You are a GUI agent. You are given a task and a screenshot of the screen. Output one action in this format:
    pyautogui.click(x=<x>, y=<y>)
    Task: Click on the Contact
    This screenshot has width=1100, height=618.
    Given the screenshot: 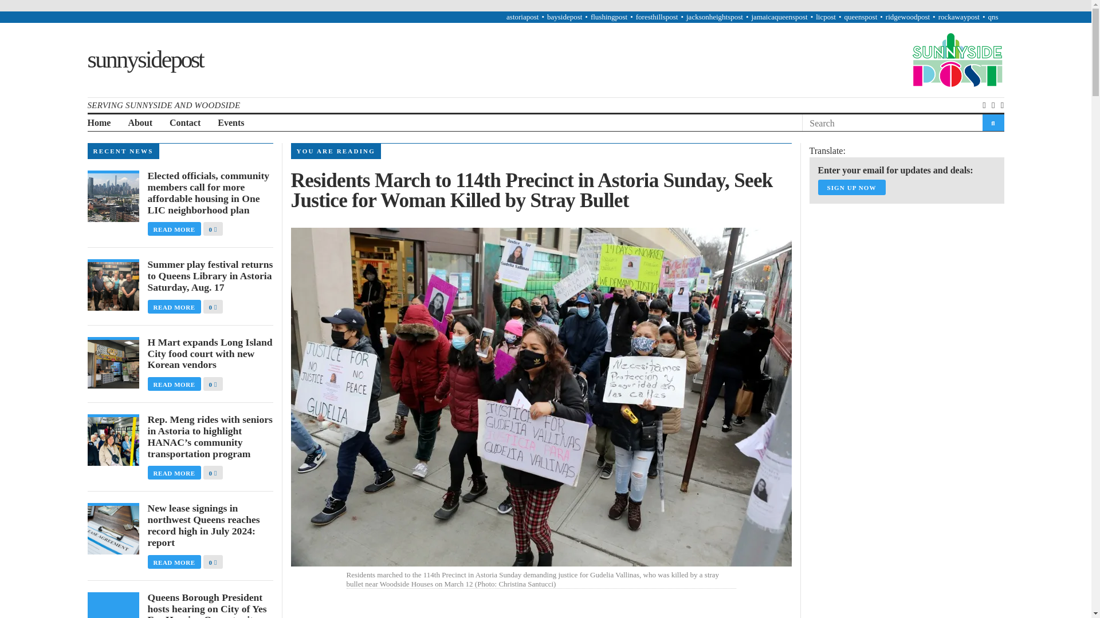 What is the action you would take?
    pyautogui.click(x=184, y=123)
    